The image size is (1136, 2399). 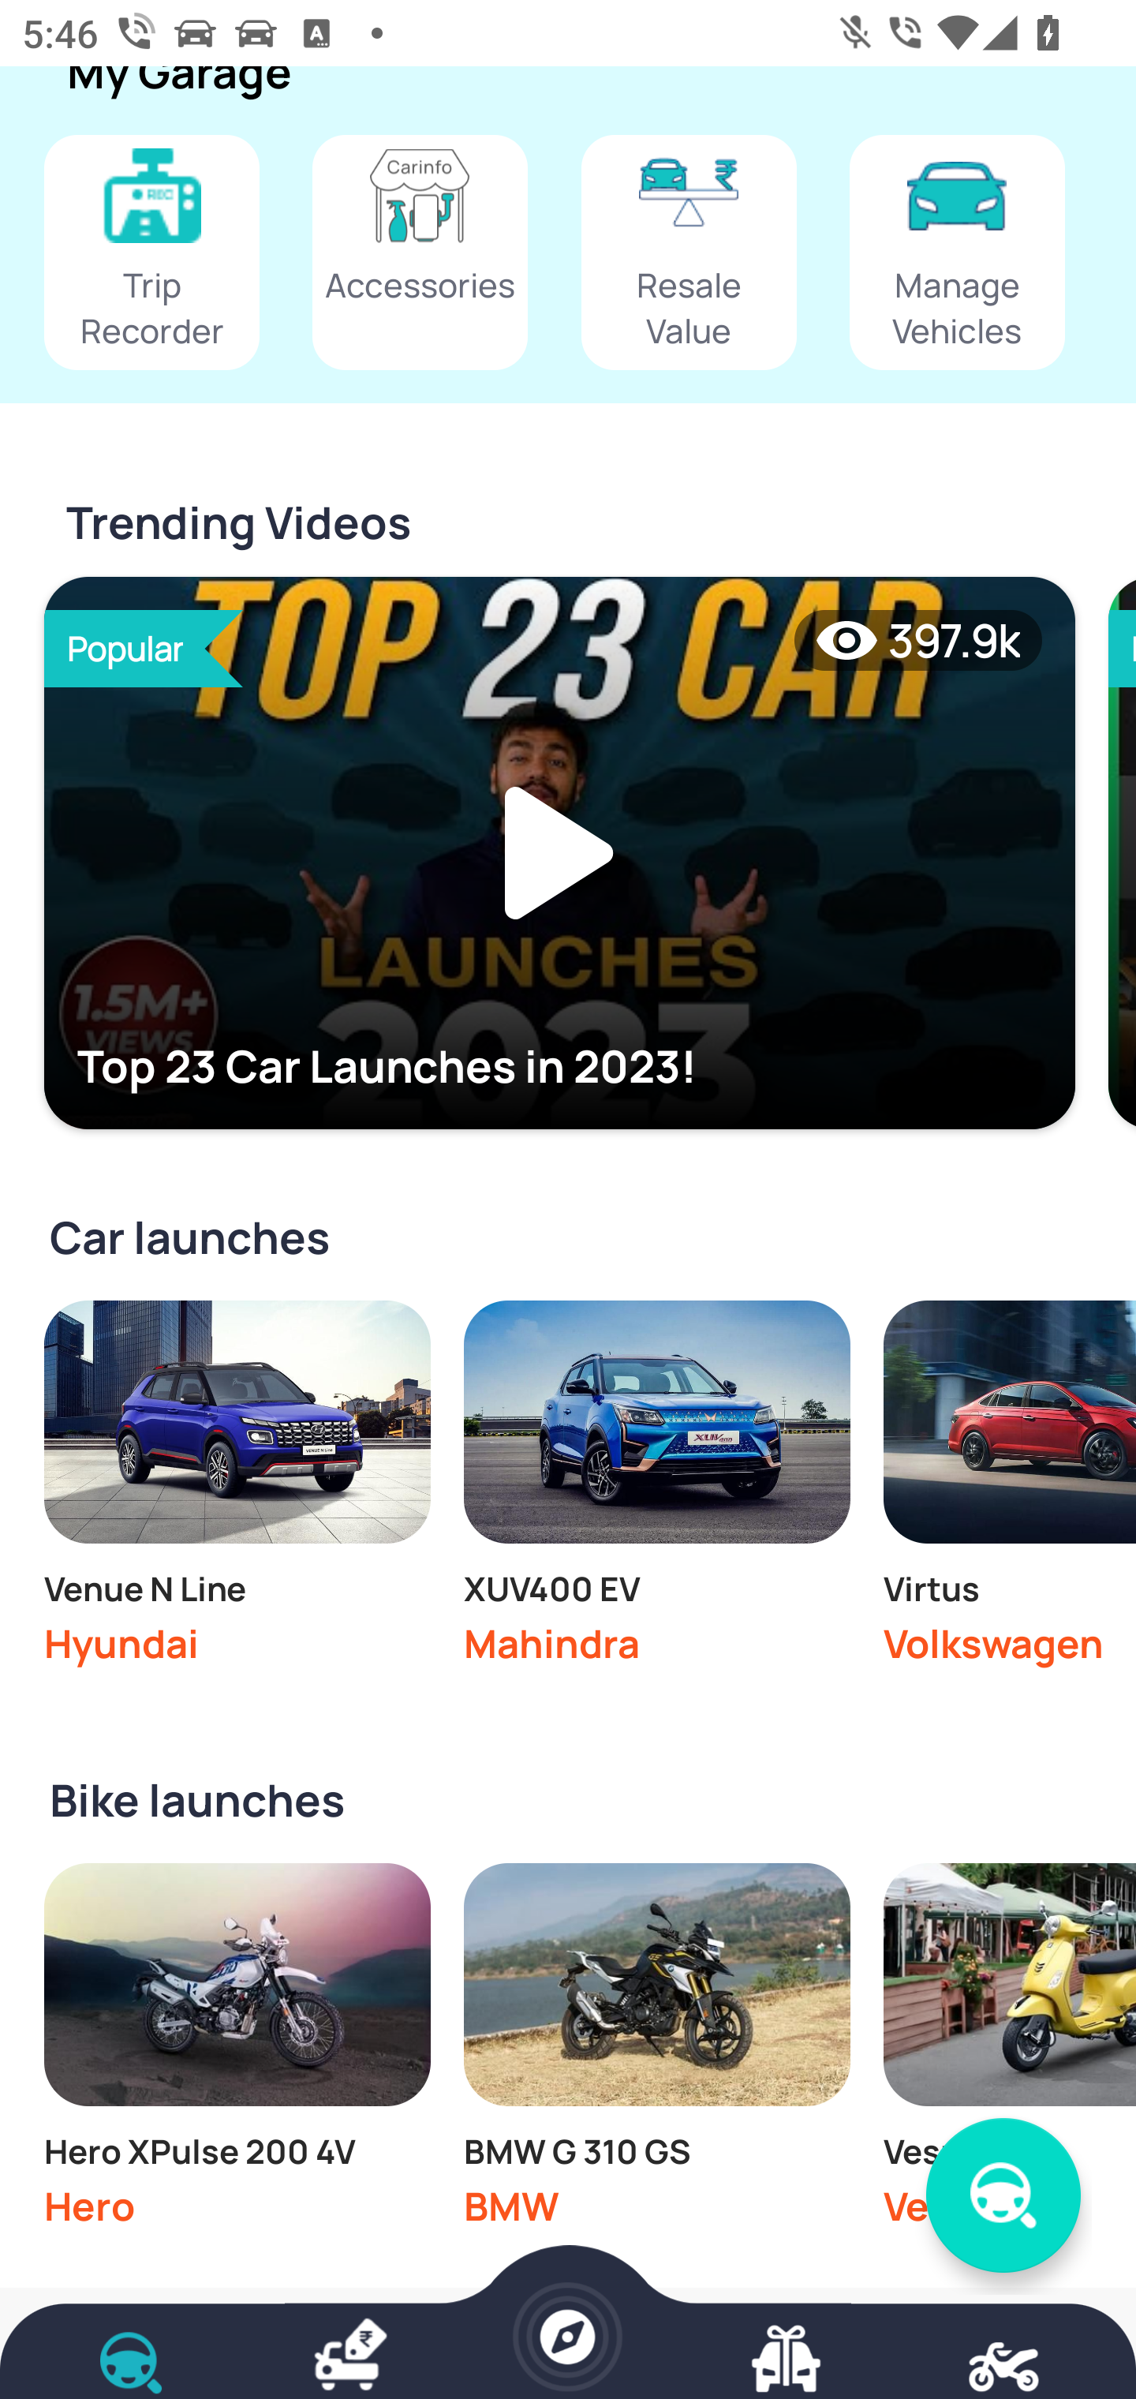 I want to click on XUV400 EV Mahindra, so click(x=656, y=1491).